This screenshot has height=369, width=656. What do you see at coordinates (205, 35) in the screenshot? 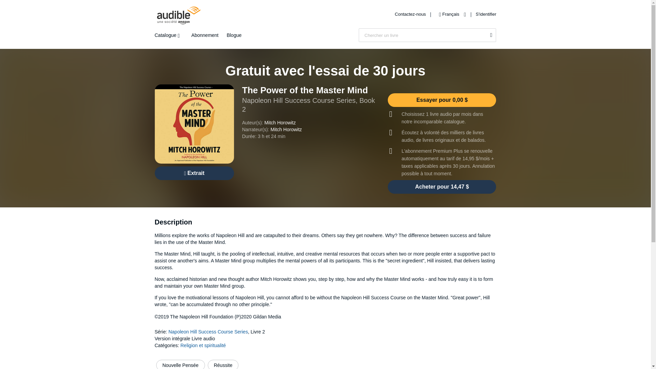
I see `Abonnement` at bounding box center [205, 35].